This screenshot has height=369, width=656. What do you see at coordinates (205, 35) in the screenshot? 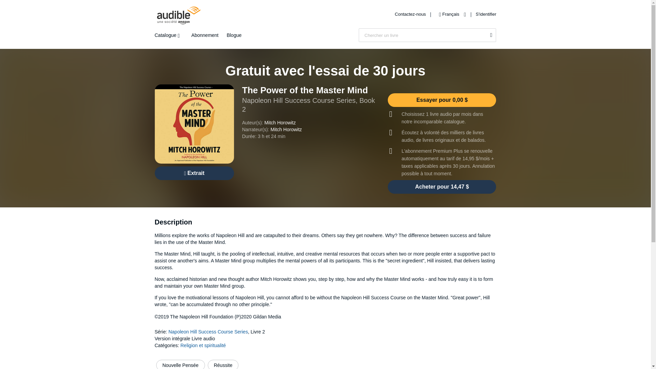
I see `Abonnement` at bounding box center [205, 35].